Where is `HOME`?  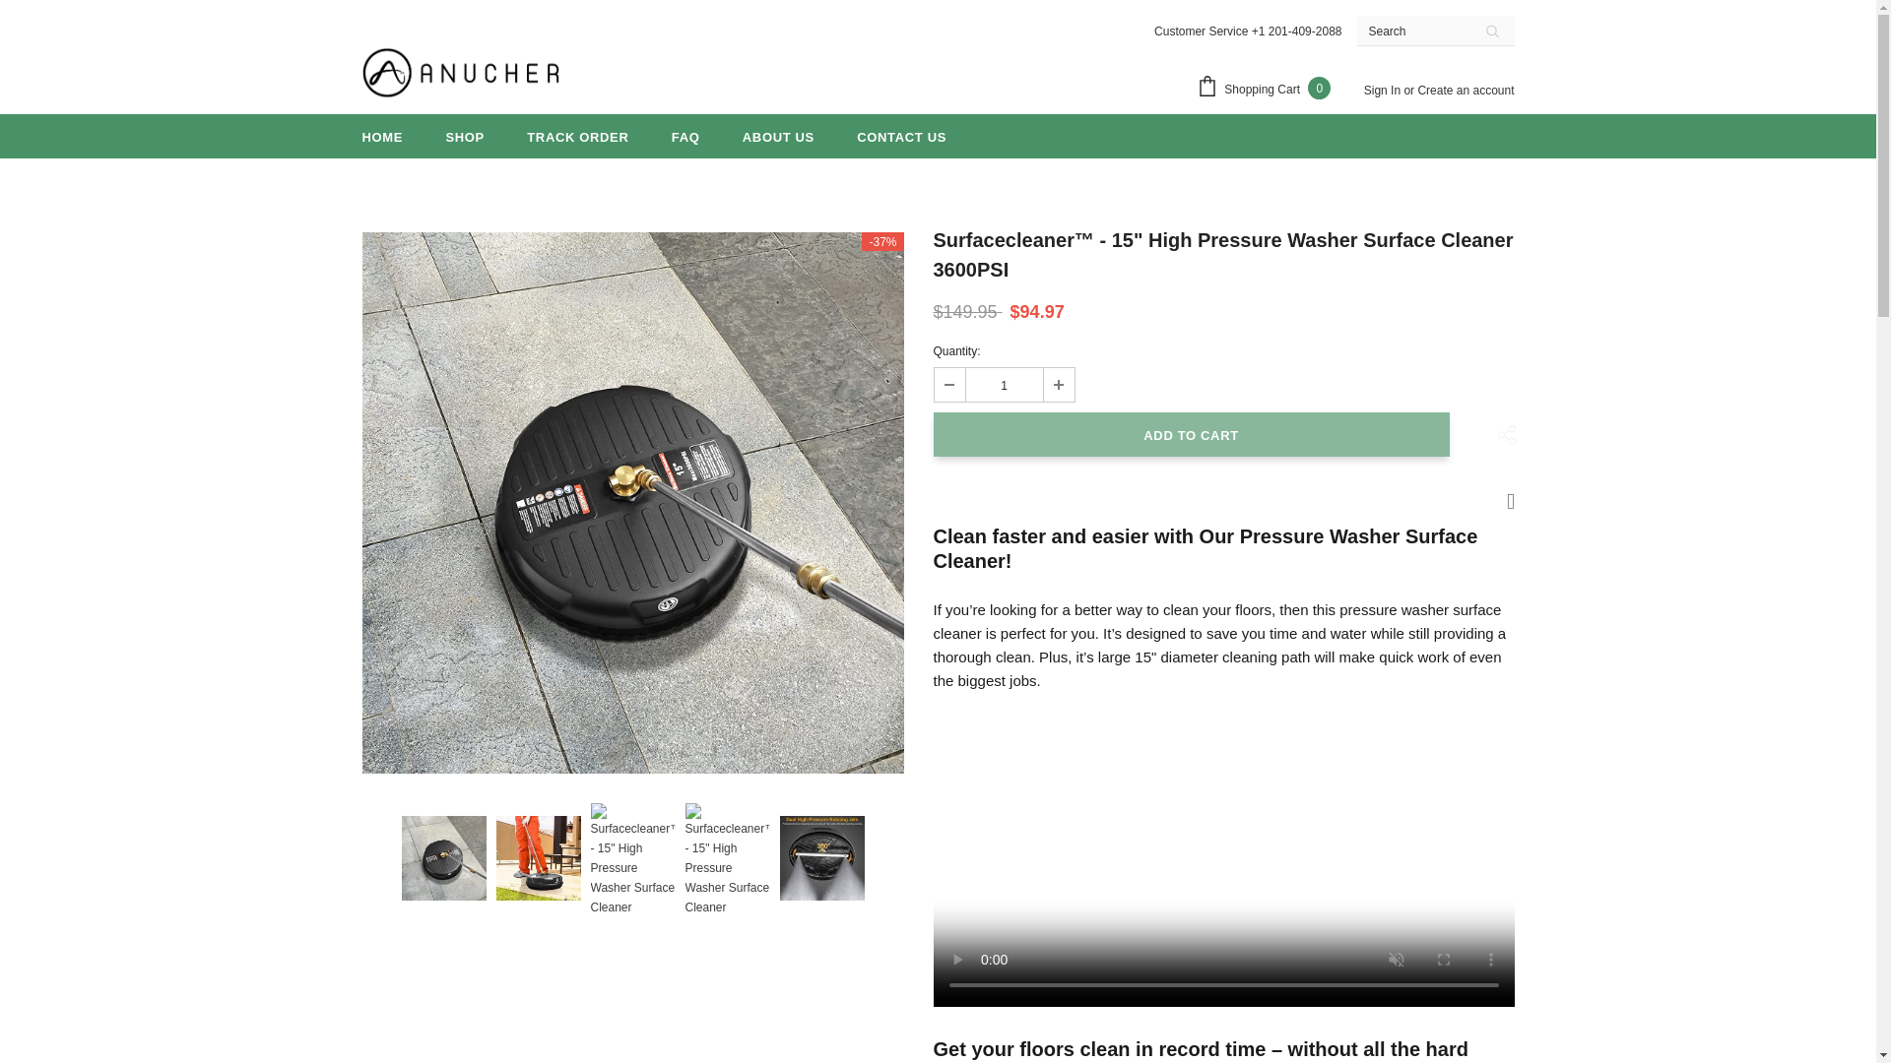 HOME is located at coordinates (383, 136).